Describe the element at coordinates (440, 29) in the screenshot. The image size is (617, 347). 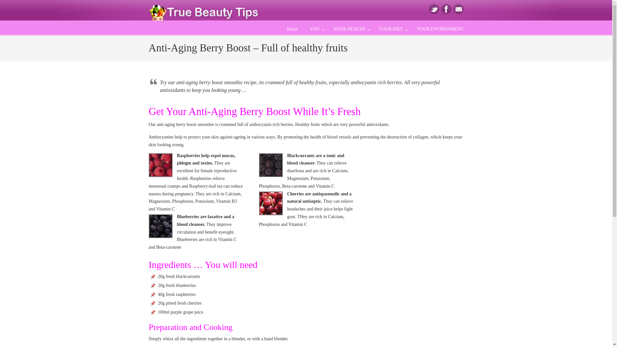
I see `YOUR ENVIRONMENT` at that location.